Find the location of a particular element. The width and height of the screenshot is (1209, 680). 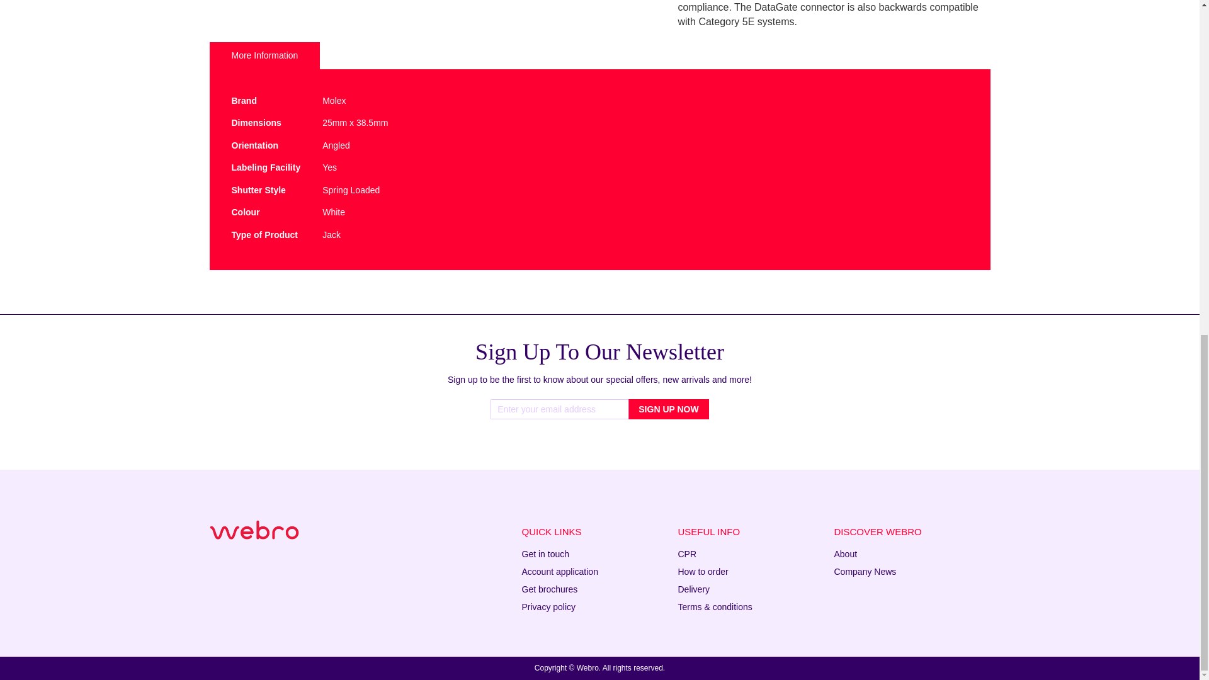

Get in touch is located at coordinates (545, 553).